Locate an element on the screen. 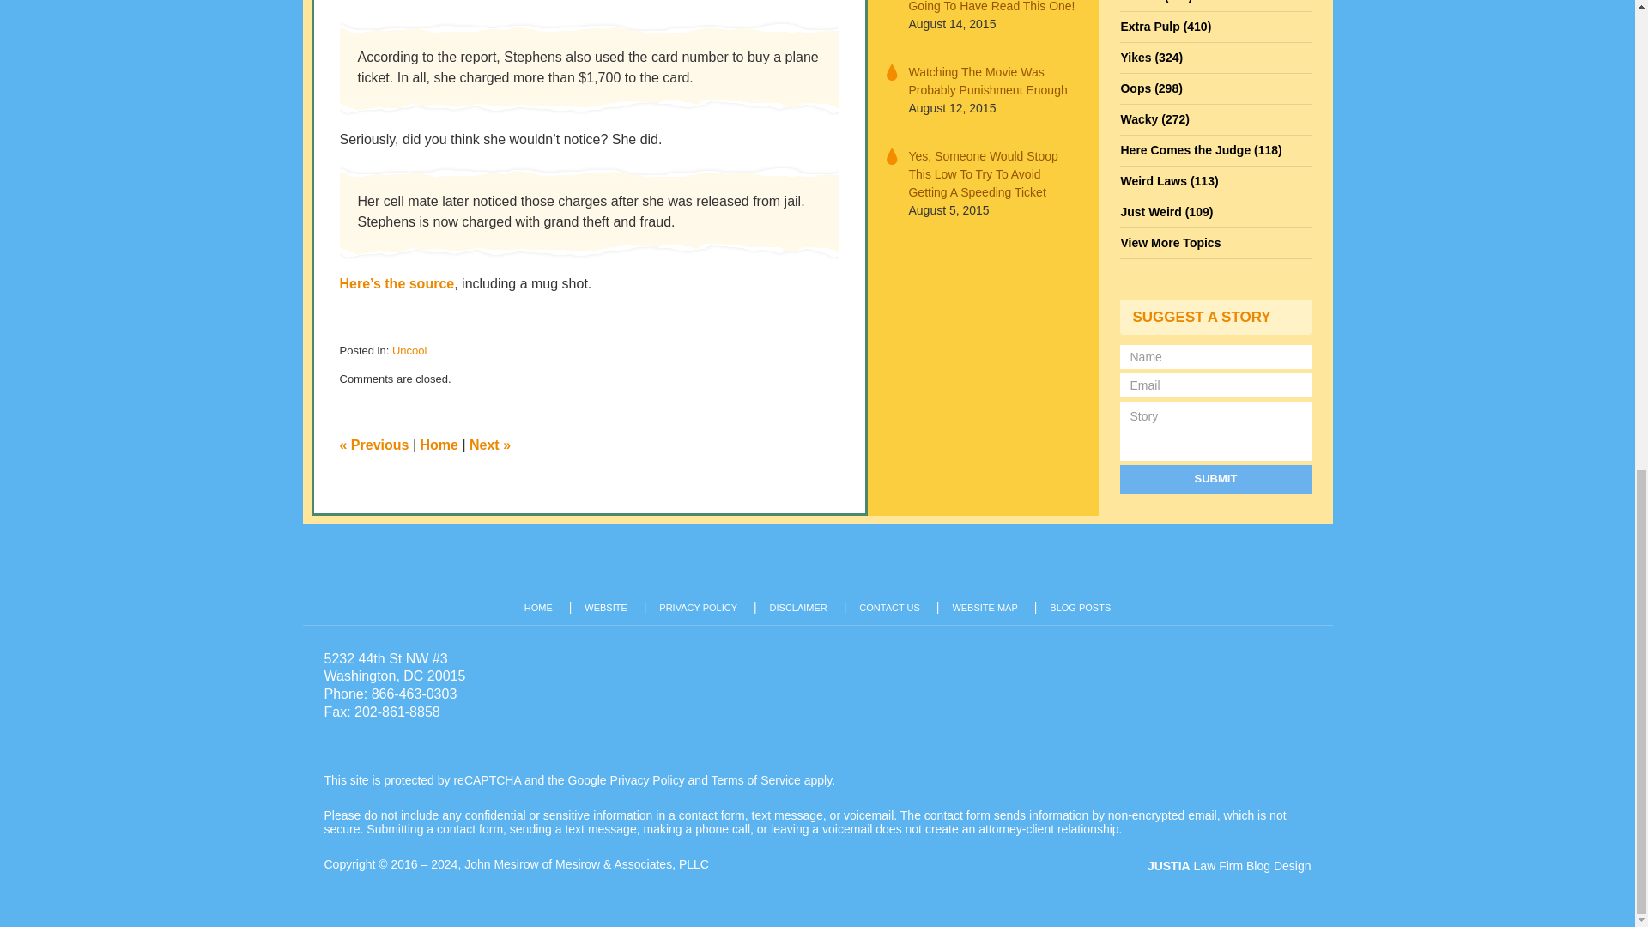  Curse You Hidden Camera! is located at coordinates (490, 445).